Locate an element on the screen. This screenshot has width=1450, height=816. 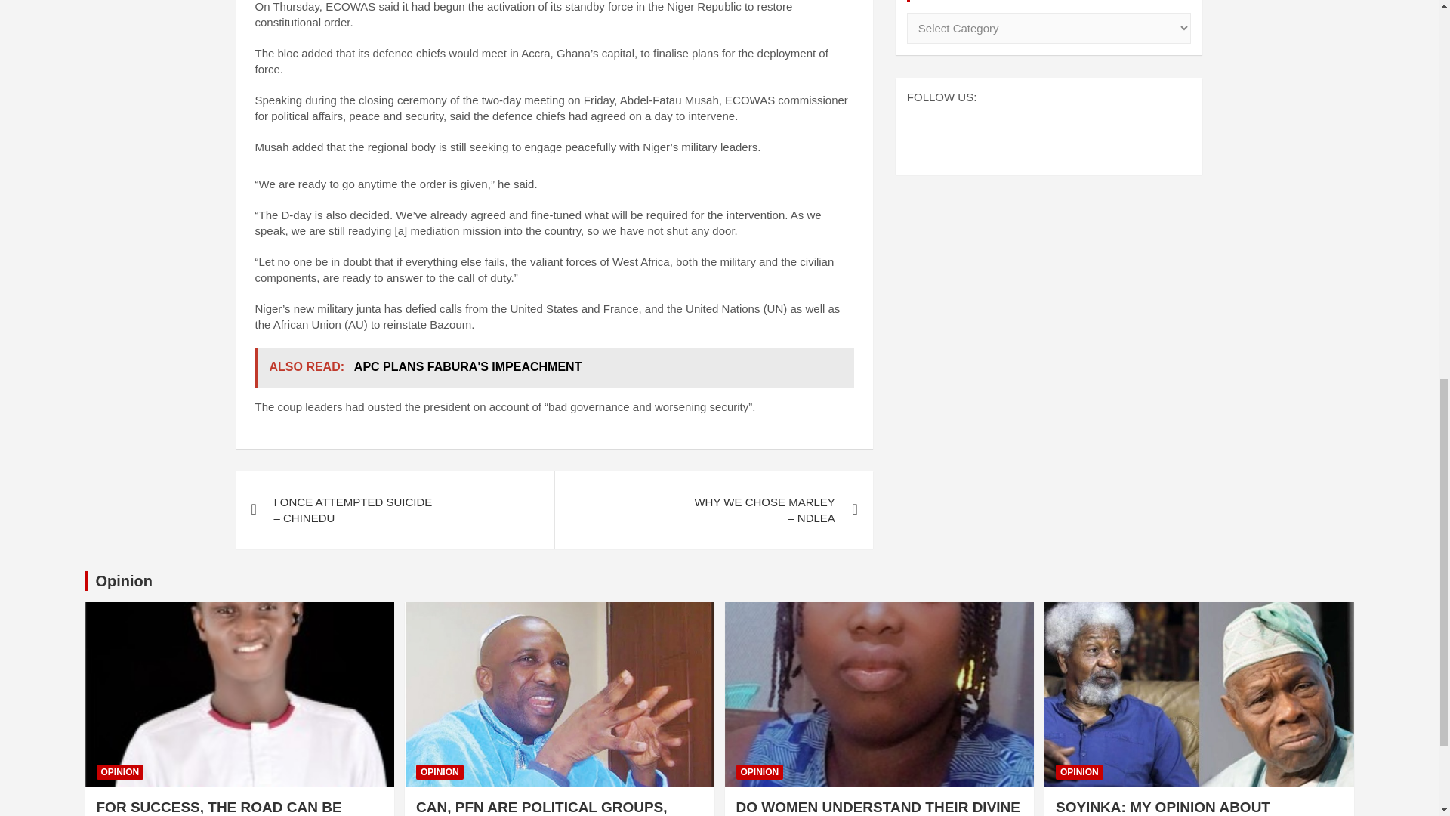
LinkedIn is located at coordinates (1086, 134).